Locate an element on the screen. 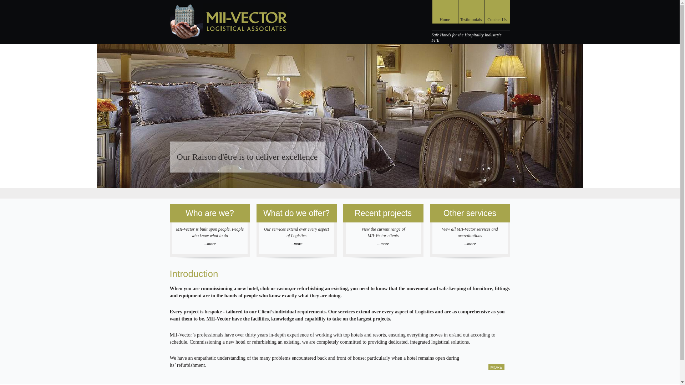 The height and width of the screenshot is (385, 685). Home is located at coordinates (445, 11).